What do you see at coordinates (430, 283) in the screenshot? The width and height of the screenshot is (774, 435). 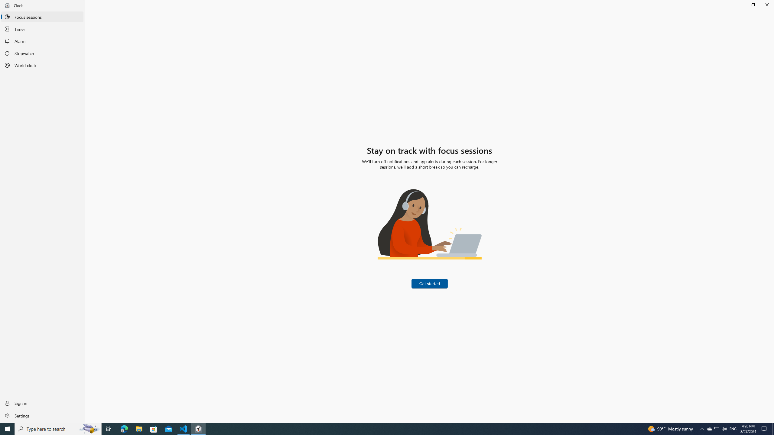 I see `Get started` at bounding box center [430, 283].